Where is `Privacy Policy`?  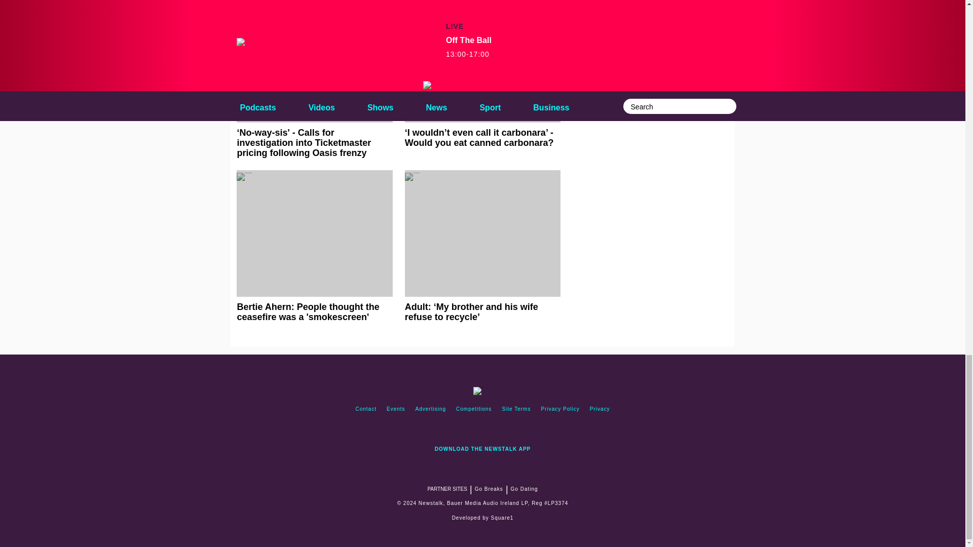
Privacy Policy is located at coordinates (560, 409).